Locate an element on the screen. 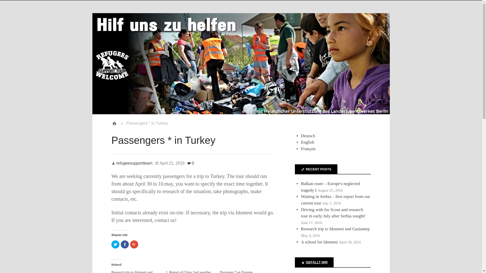 Image resolution: width=486 pixels, height=273 pixels. A school for Idomeni is located at coordinates (319, 242).